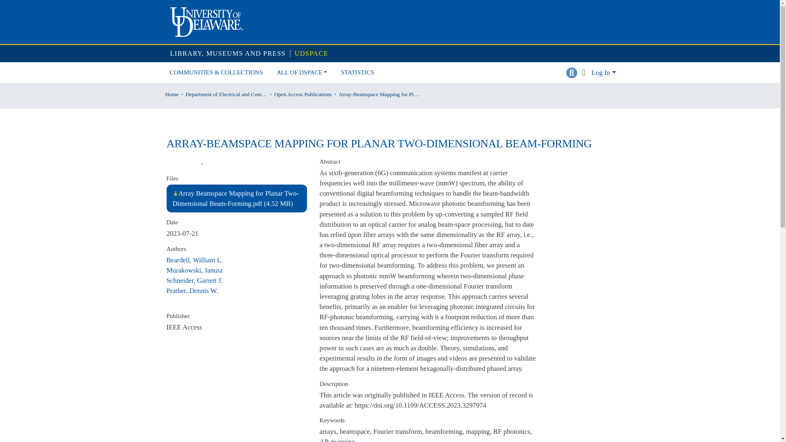 Image resolution: width=786 pixels, height=442 pixels. I want to click on ALL OF DSPACE, so click(302, 73).